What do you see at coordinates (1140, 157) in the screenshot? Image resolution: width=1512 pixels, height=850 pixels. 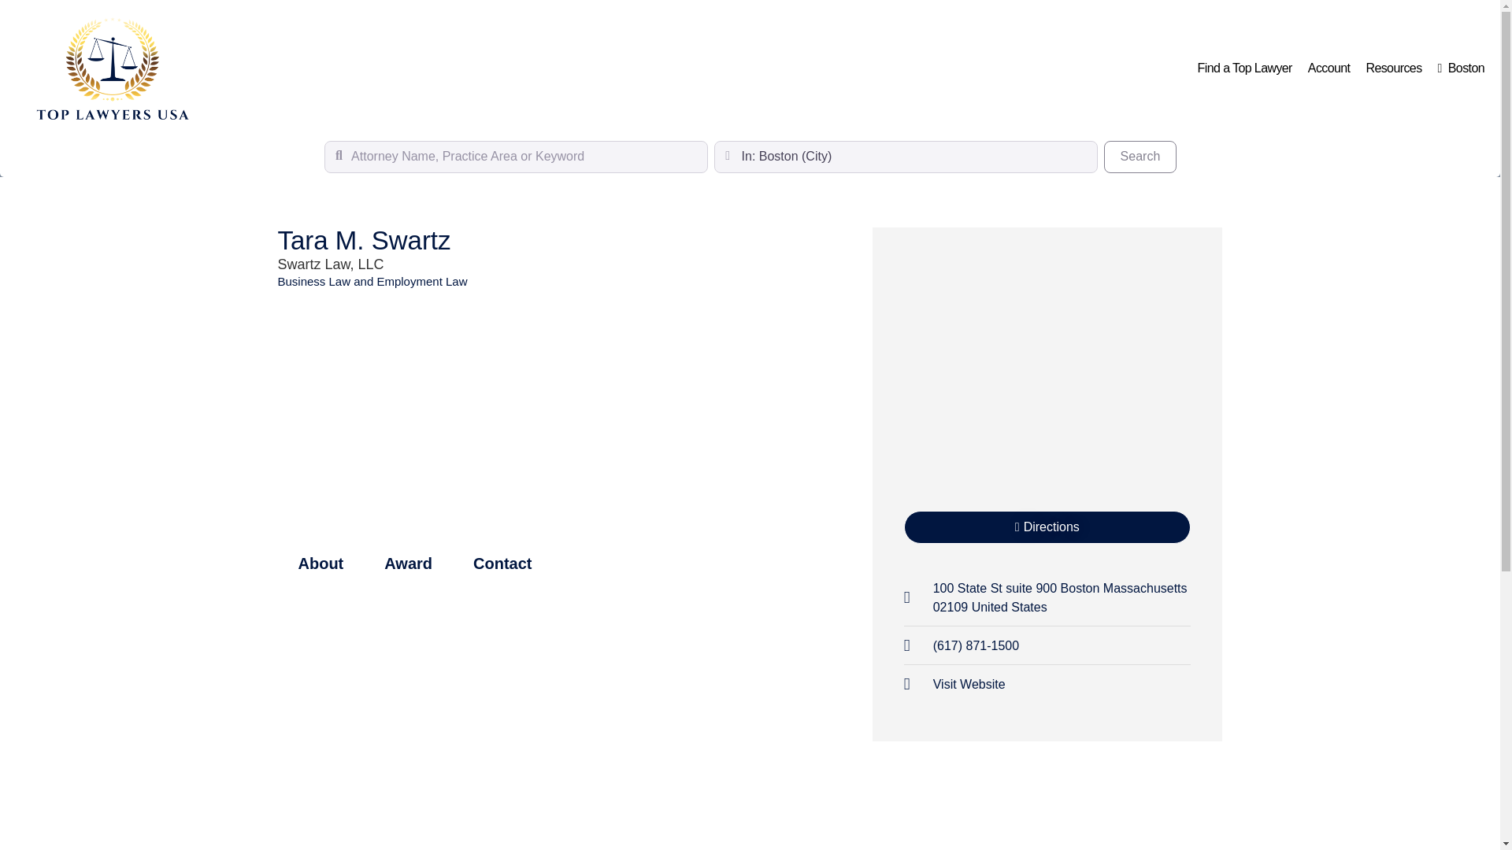 I see `Find a Top Lawyer` at bounding box center [1140, 157].